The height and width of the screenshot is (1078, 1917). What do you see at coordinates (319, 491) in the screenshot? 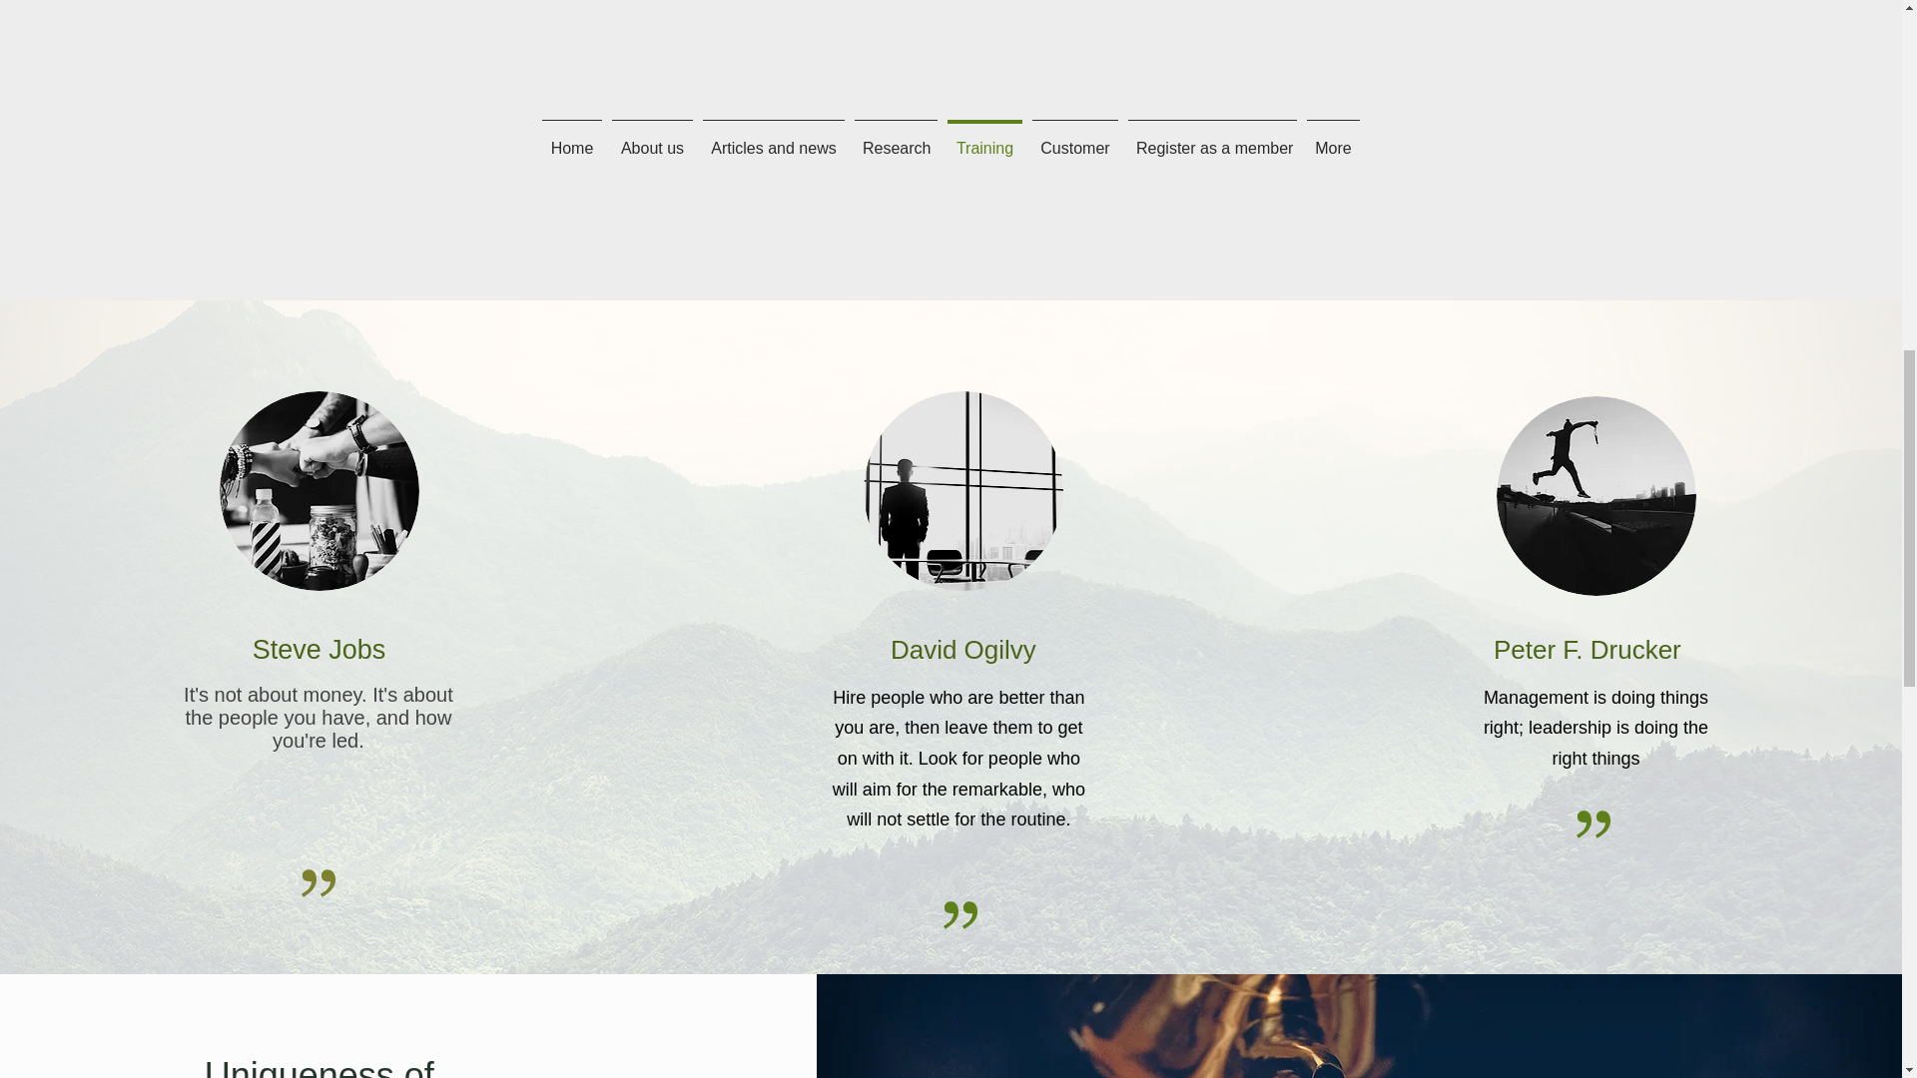
I see `GettyImages-535587703.jpg` at bounding box center [319, 491].